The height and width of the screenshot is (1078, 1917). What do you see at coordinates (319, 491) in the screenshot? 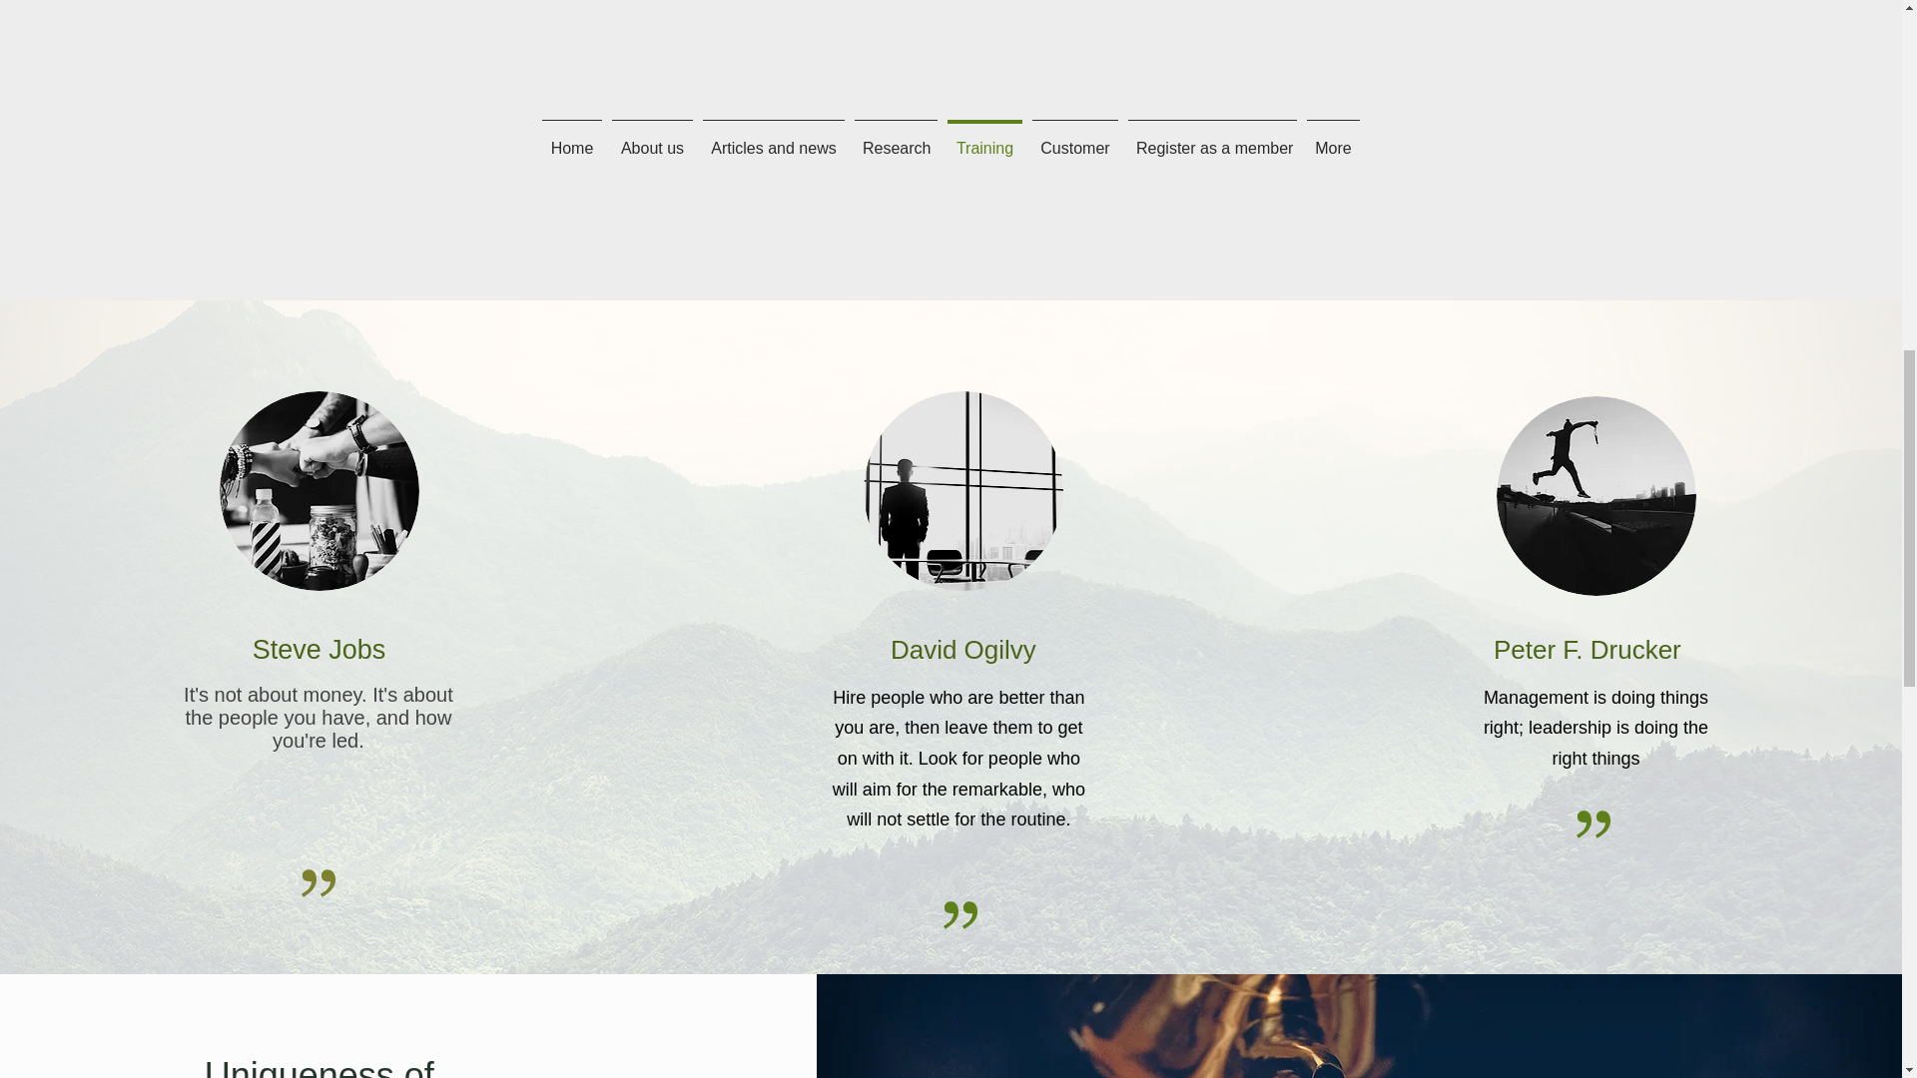
I see `GettyImages-535587703.jpg` at bounding box center [319, 491].